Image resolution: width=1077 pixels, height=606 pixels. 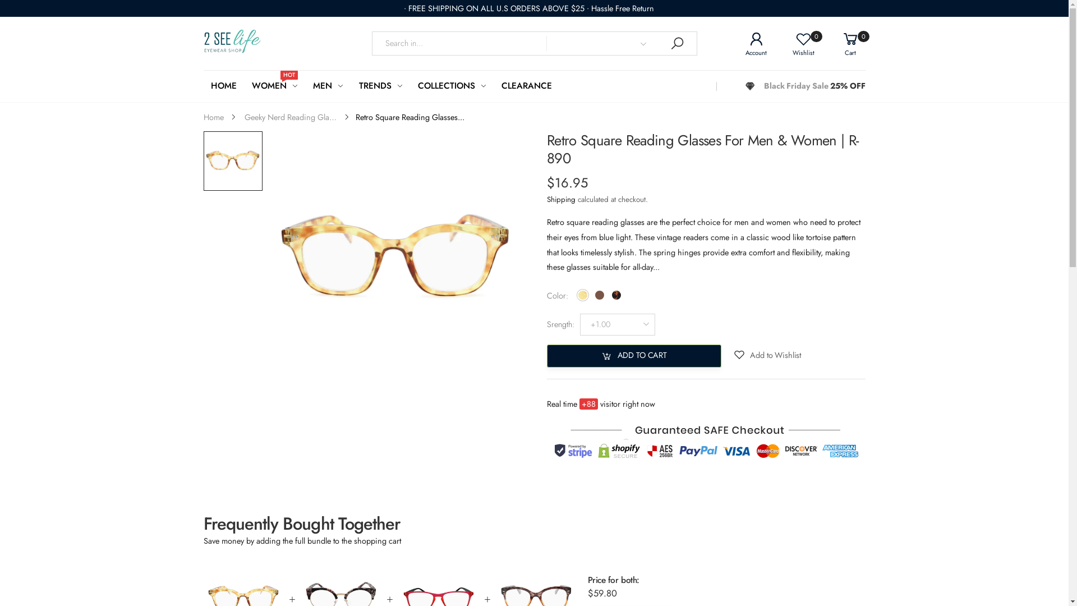 I want to click on COLLECTIONS, so click(x=452, y=86).